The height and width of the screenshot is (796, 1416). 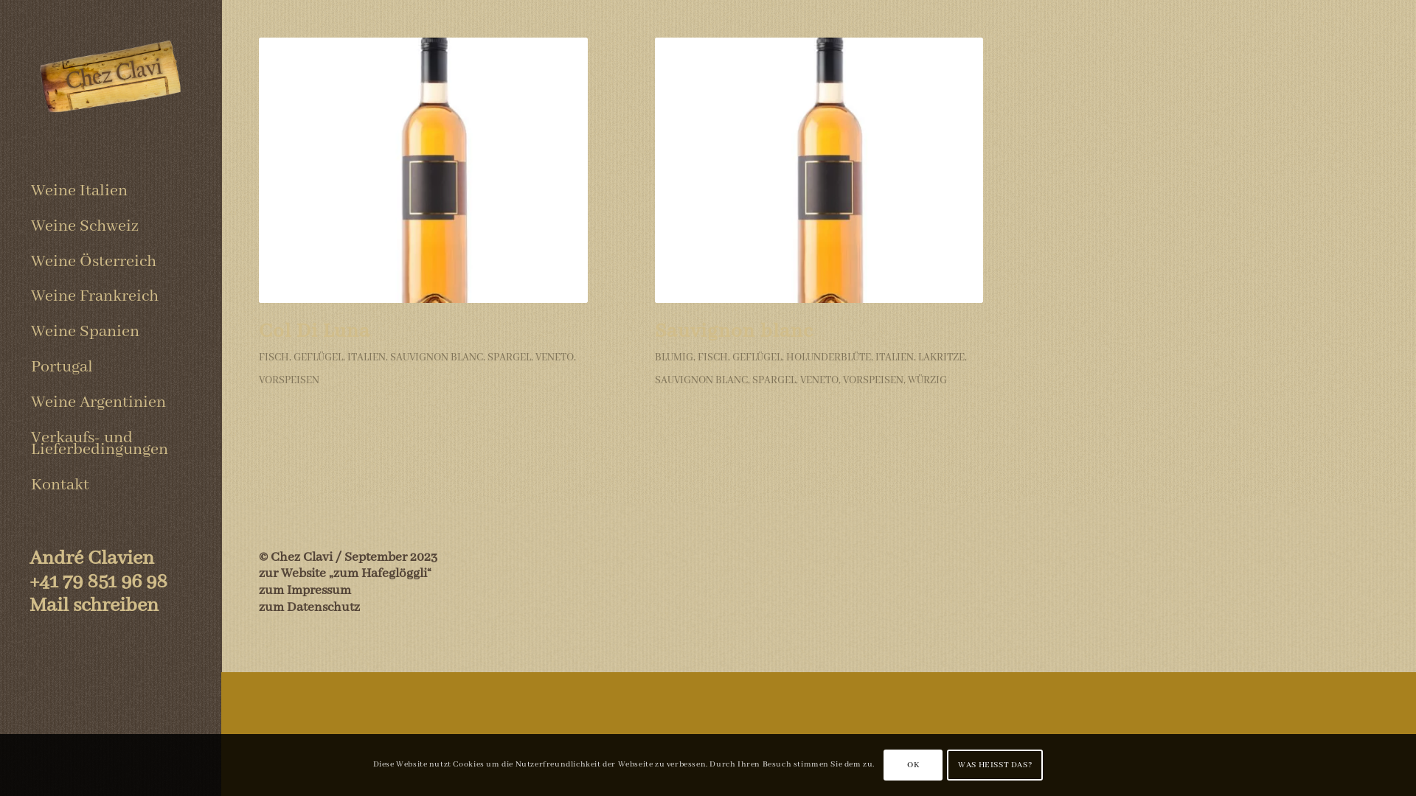 I want to click on WAS HEISST DAS?, so click(x=995, y=765).